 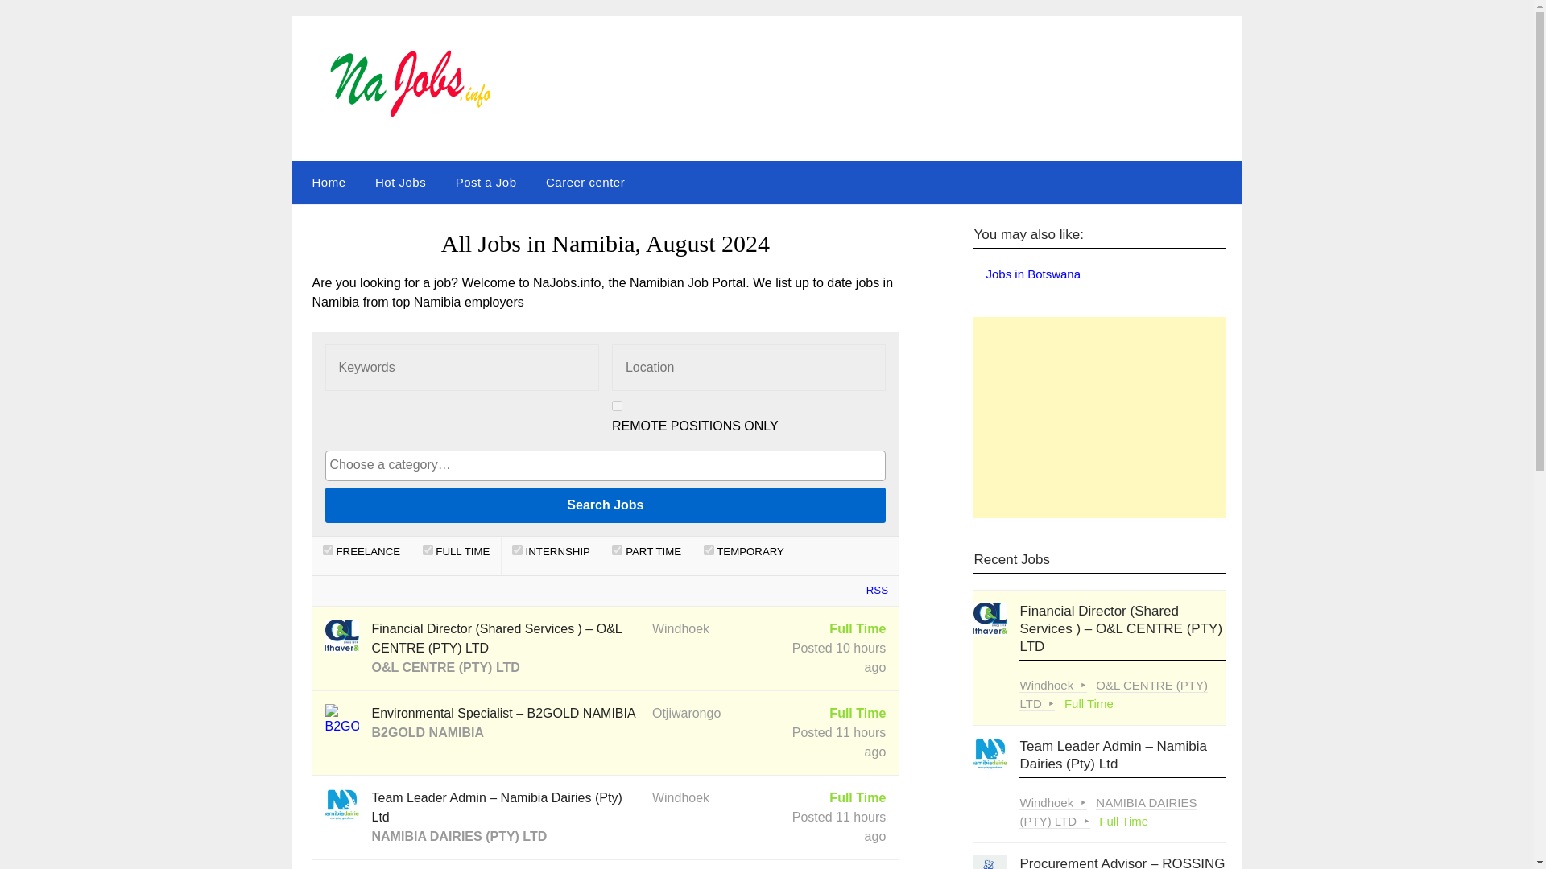 I want to click on Post a Job, so click(x=486, y=182).